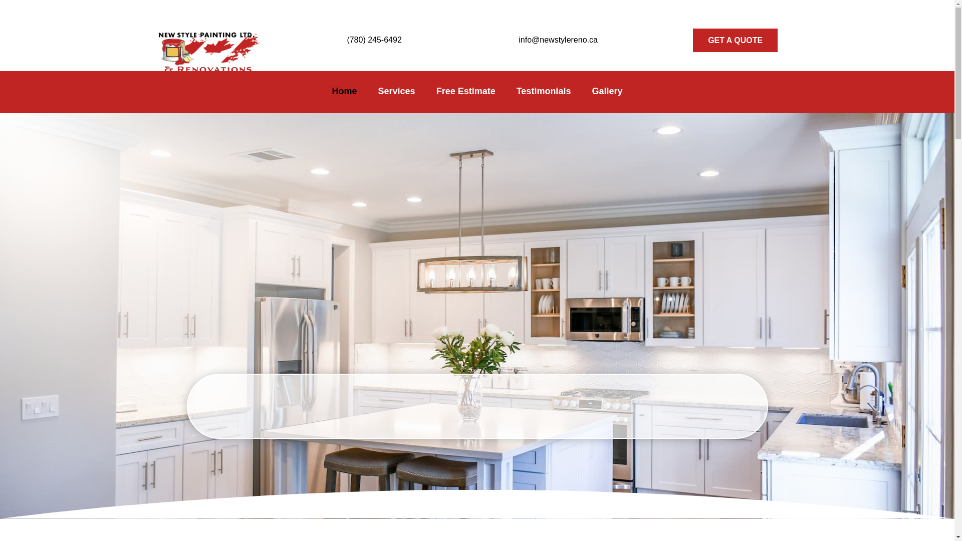 This screenshot has width=962, height=541. Describe the element at coordinates (345, 93) in the screenshot. I see `Home` at that location.